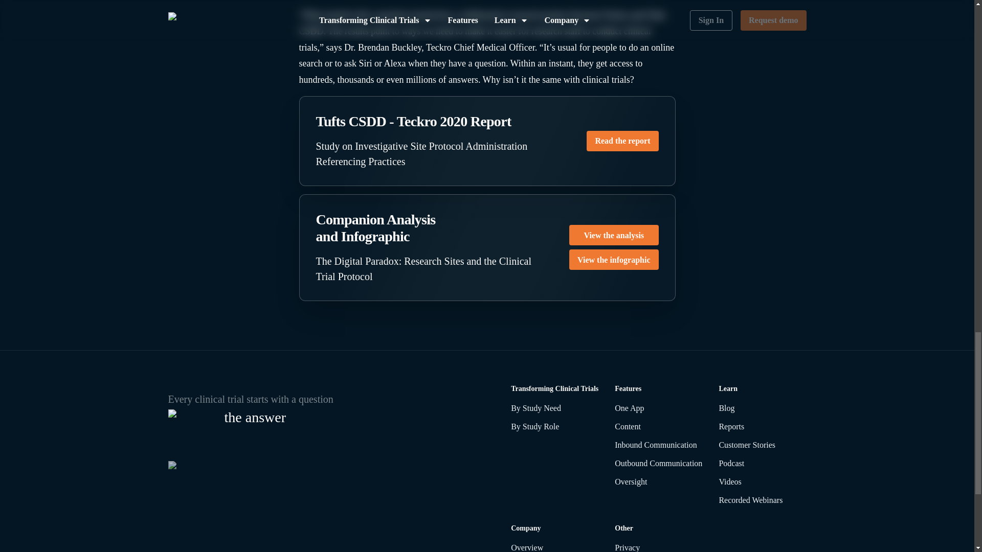 The image size is (982, 552). What do you see at coordinates (762, 464) in the screenshot?
I see `Podcast` at bounding box center [762, 464].